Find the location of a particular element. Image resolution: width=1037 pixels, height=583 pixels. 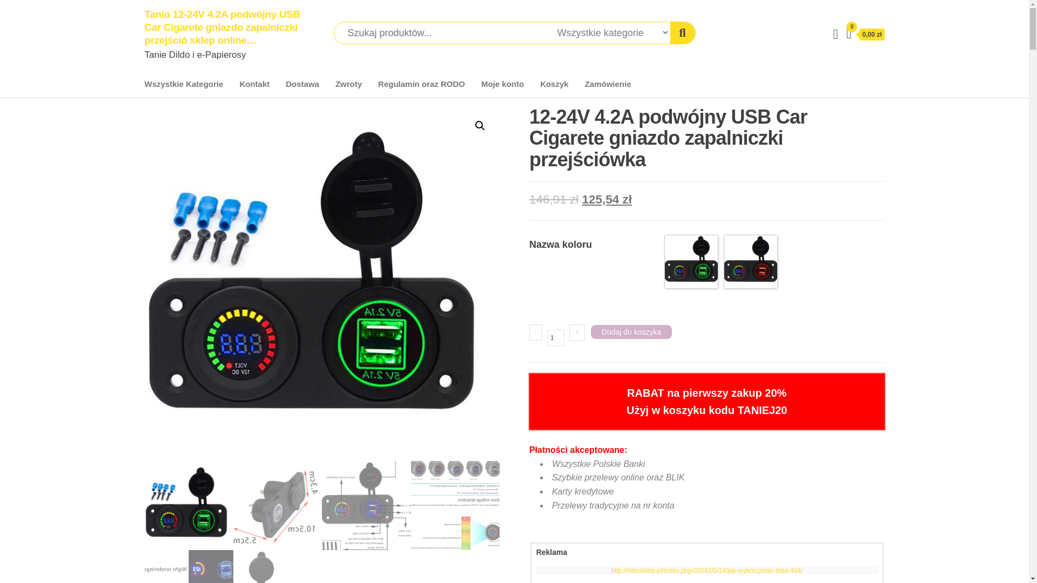

Dostawa is located at coordinates (302, 84).